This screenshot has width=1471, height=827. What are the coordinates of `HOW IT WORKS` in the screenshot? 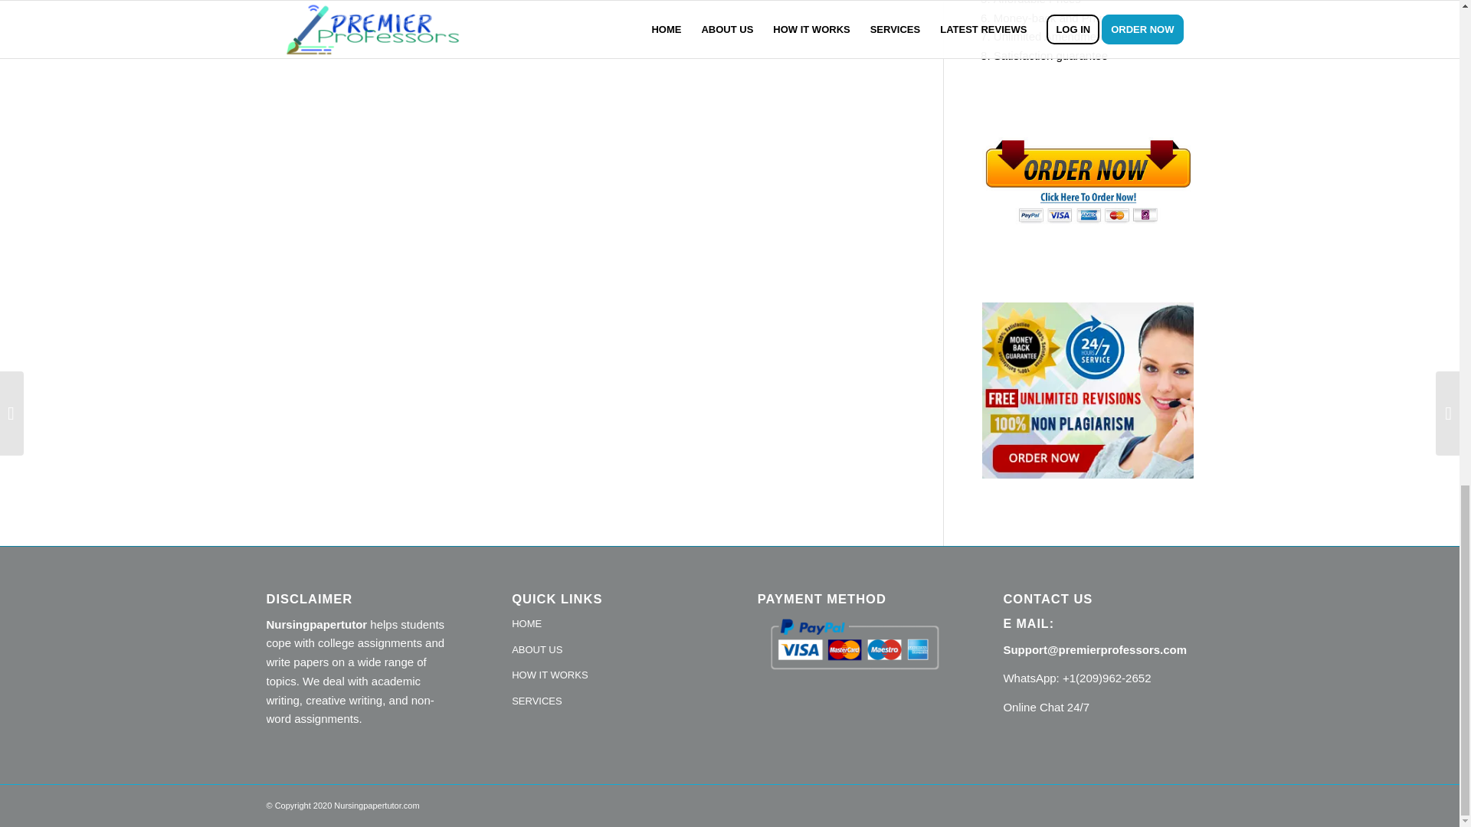 It's located at (607, 675).